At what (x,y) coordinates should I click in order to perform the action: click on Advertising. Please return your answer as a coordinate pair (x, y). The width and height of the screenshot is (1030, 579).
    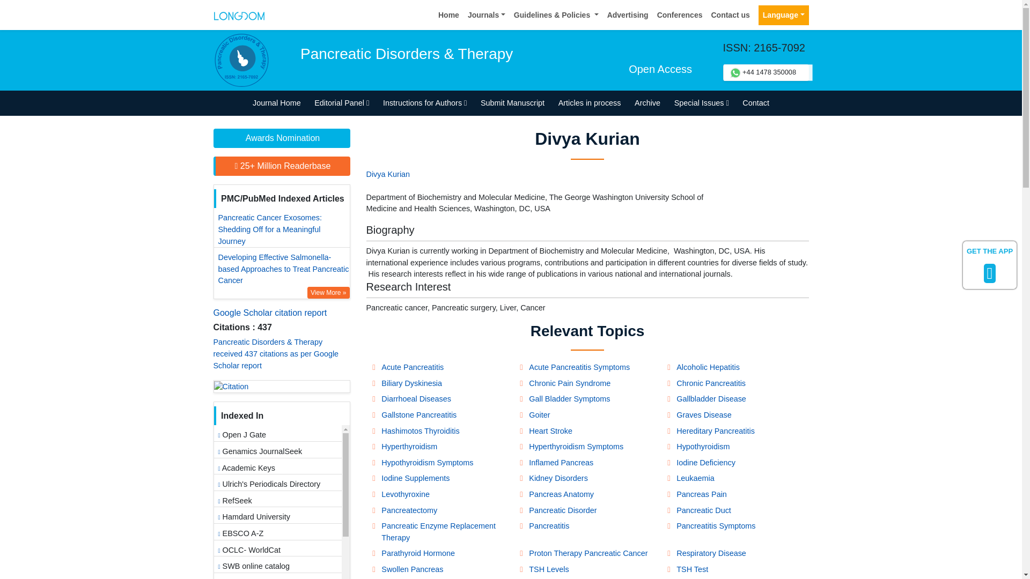
    Looking at the image, I should click on (628, 15).